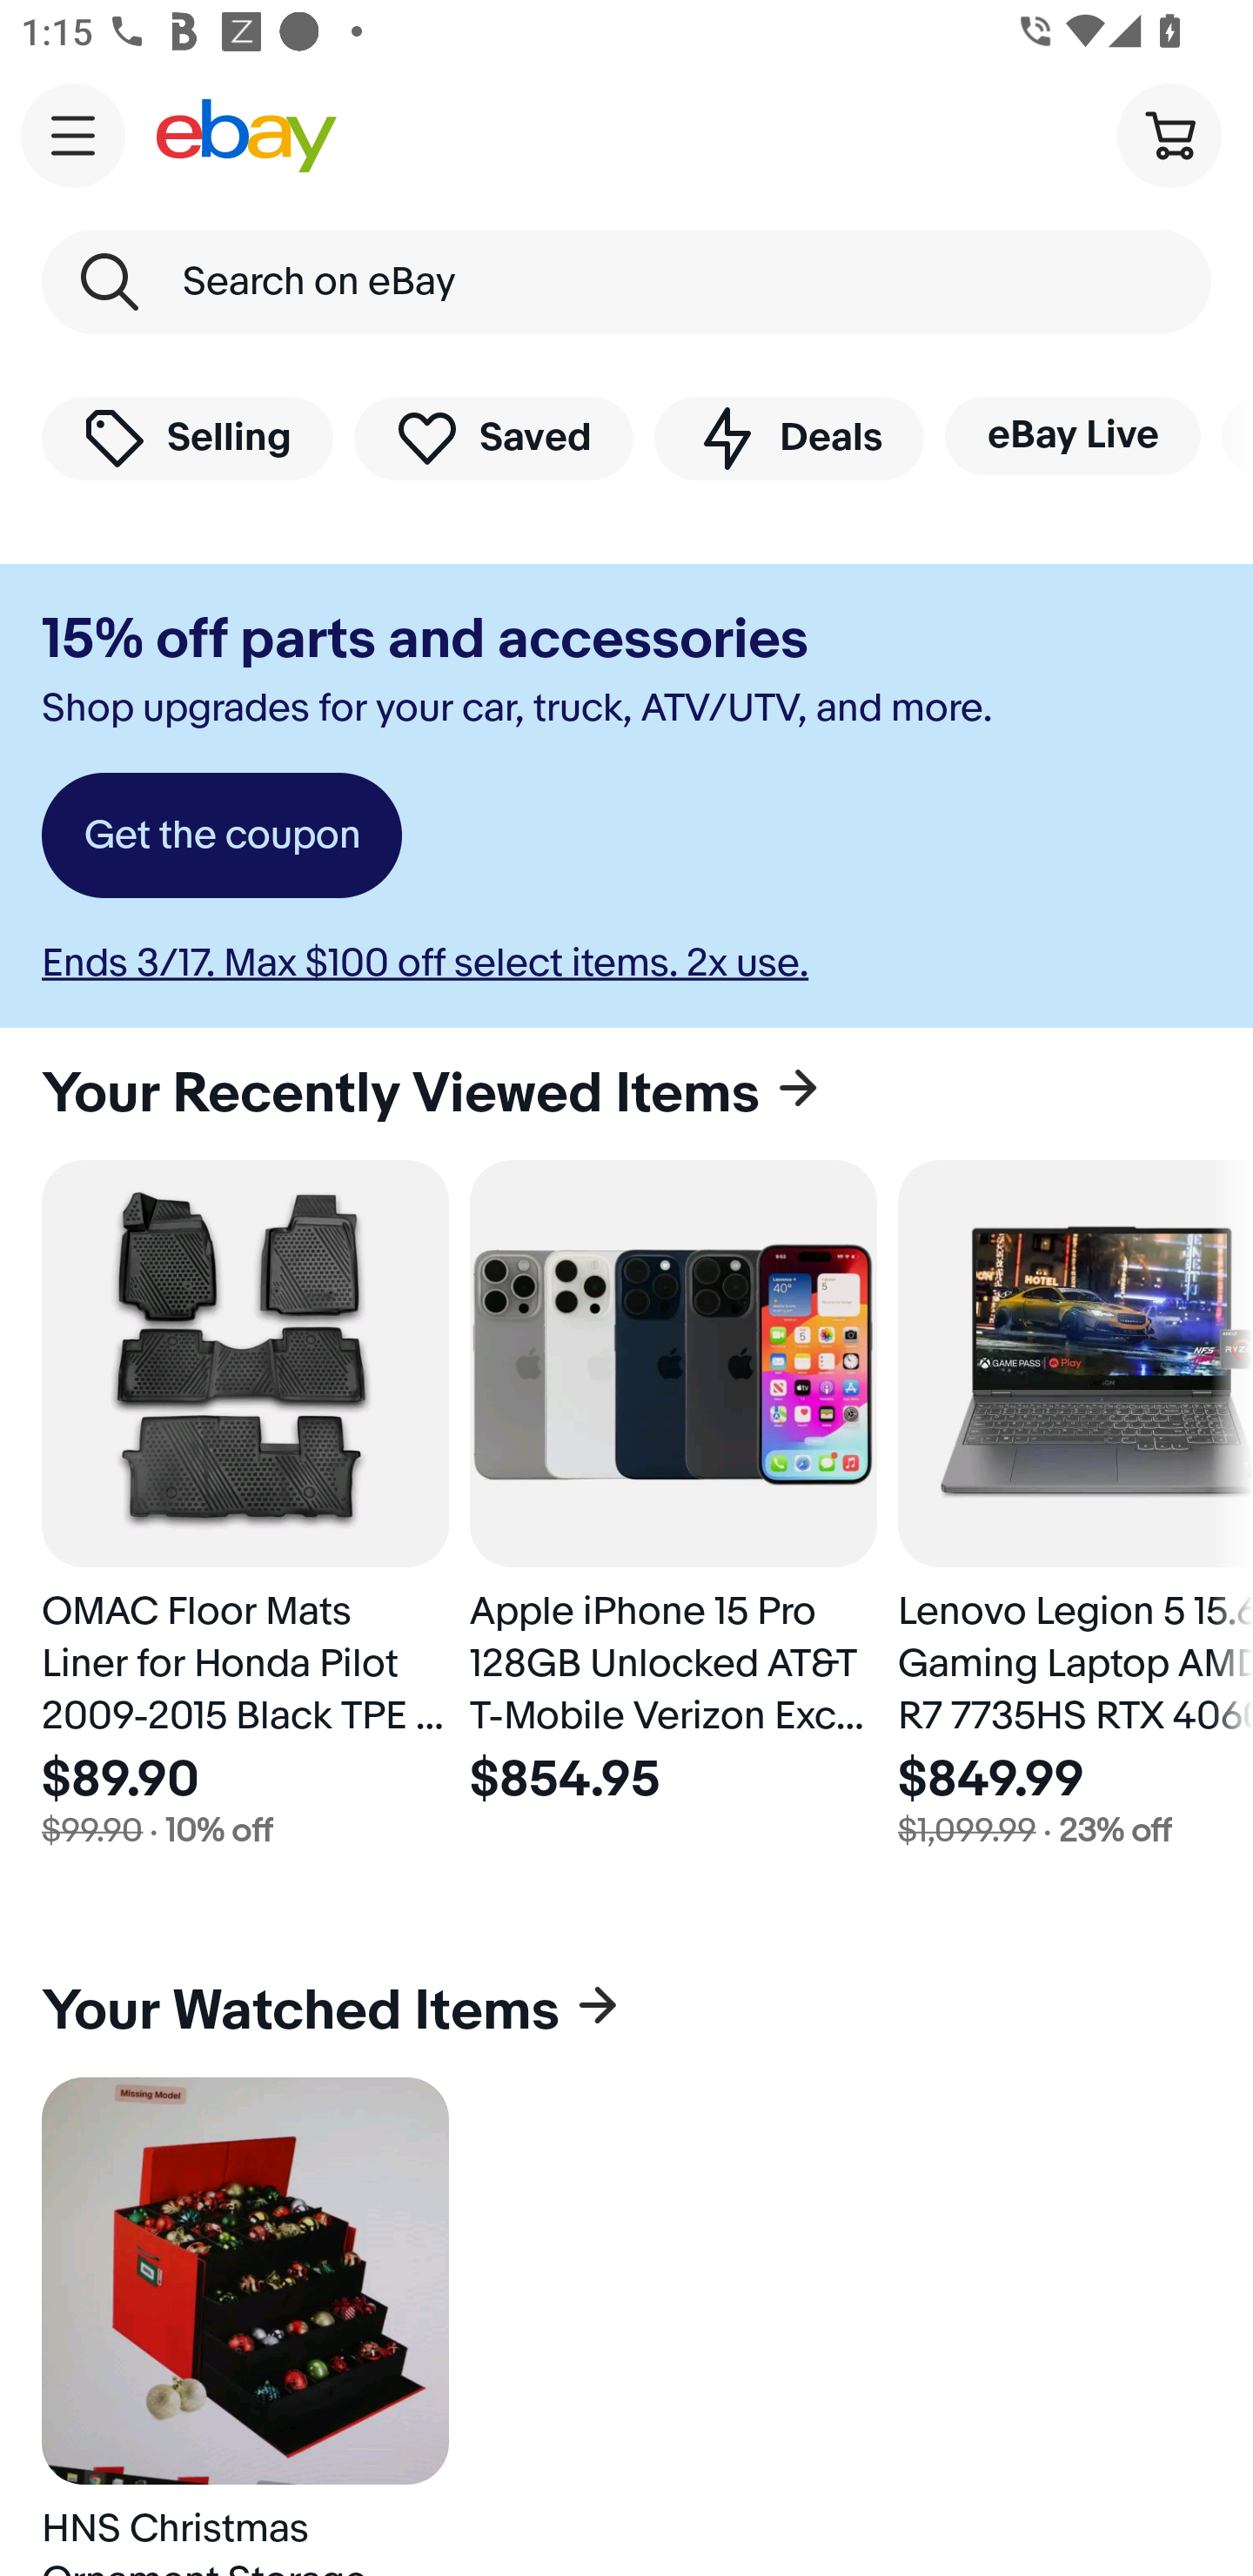 This screenshot has width=1253, height=2576. Describe the element at coordinates (788, 437) in the screenshot. I see `Deals` at that location.